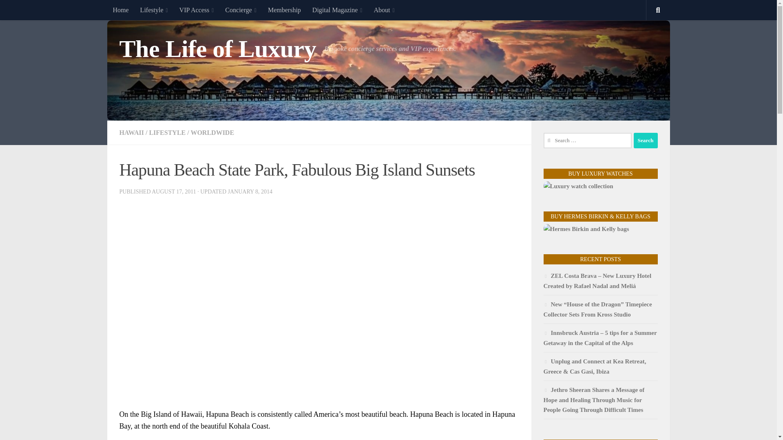 This screenshot has width=783, height=440. I want to click on Search, so click(645, 140).